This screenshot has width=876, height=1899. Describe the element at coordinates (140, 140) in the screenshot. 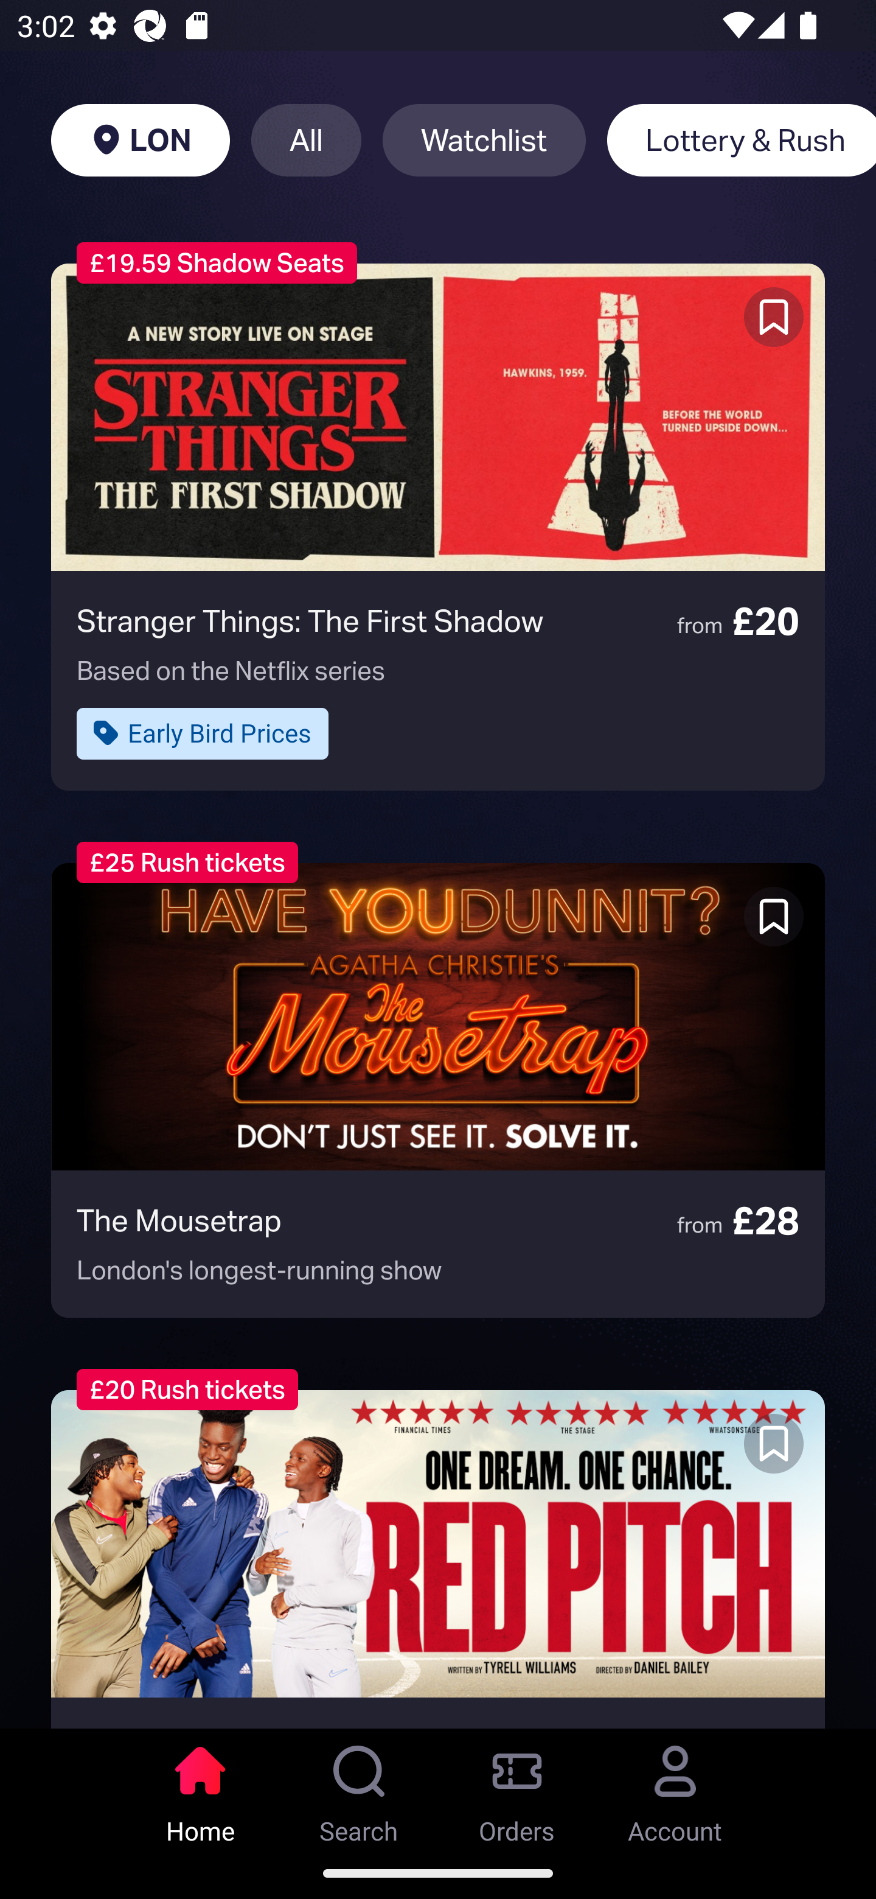

I see `LON` at that location.